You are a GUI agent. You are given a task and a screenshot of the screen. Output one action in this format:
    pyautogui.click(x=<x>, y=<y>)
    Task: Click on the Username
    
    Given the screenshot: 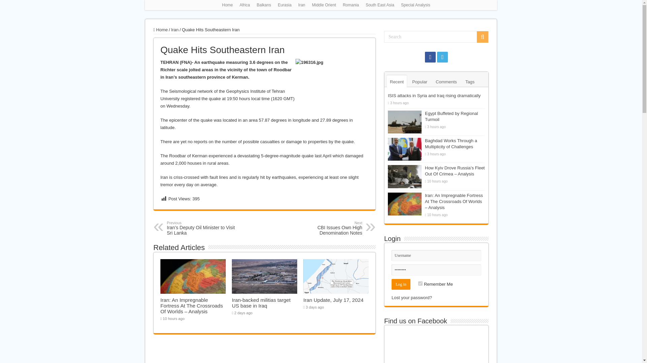 What is the action you would take?
    pyautogui.click(x=436, y=255)
    